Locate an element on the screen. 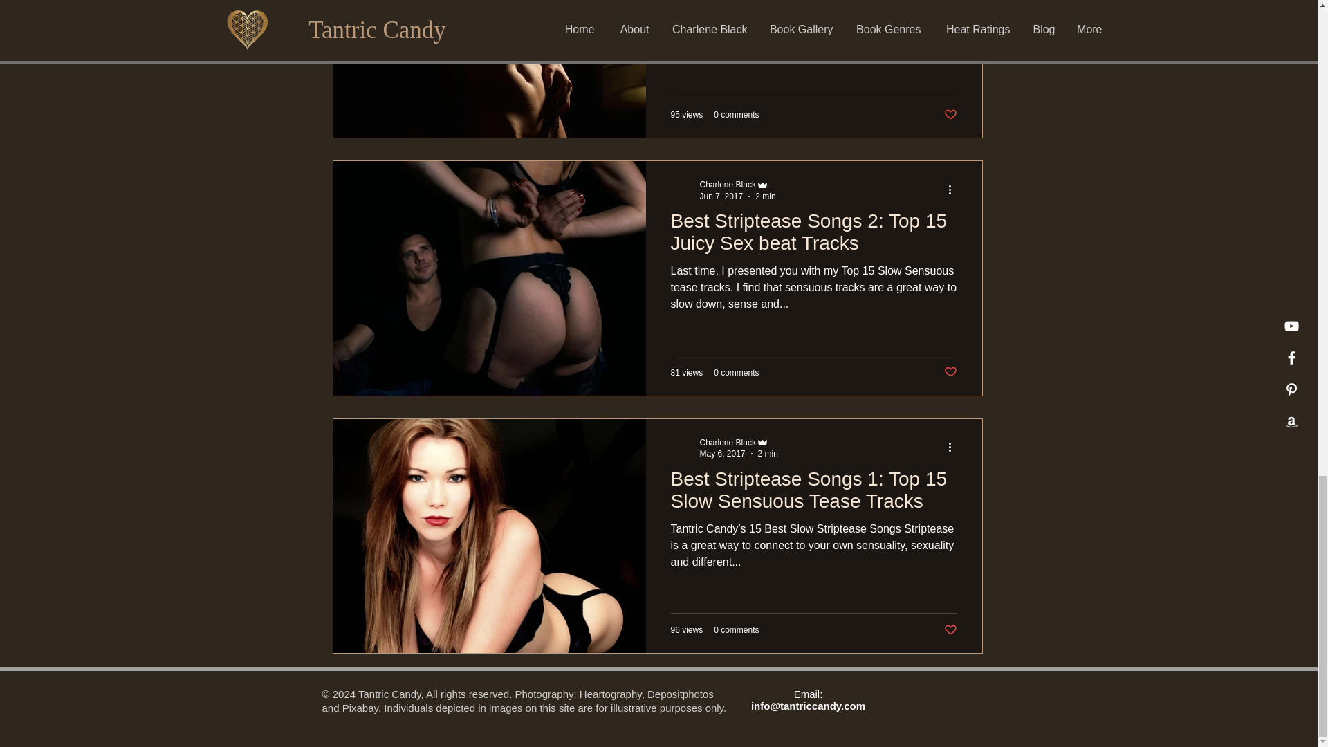  Charlene Black is located at coordinates (728, 441).